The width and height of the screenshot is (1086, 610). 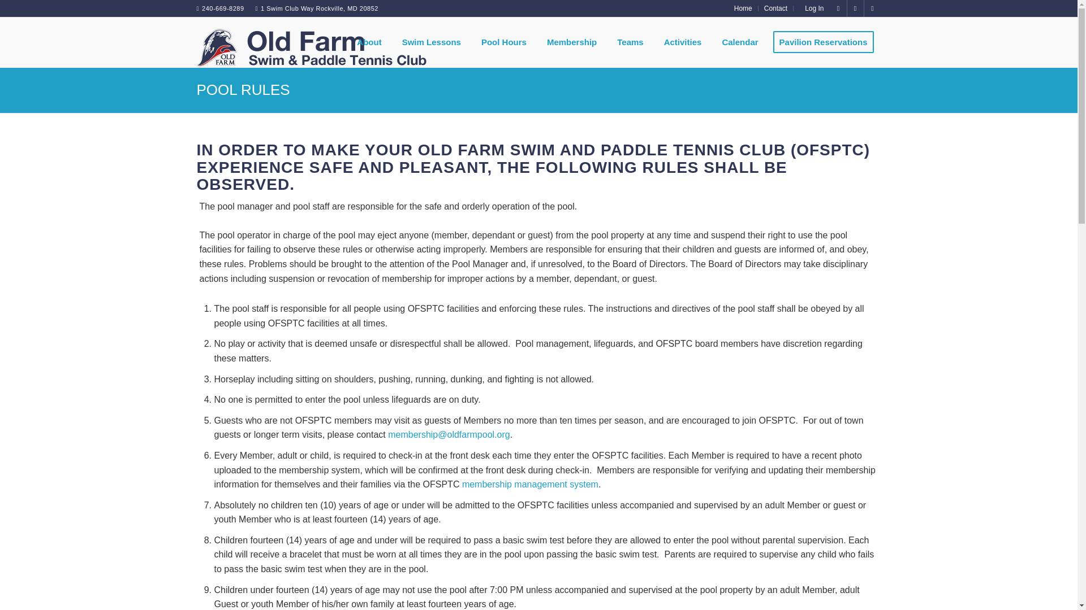 I want to click on logo-bl, so click(x=311, y=47).